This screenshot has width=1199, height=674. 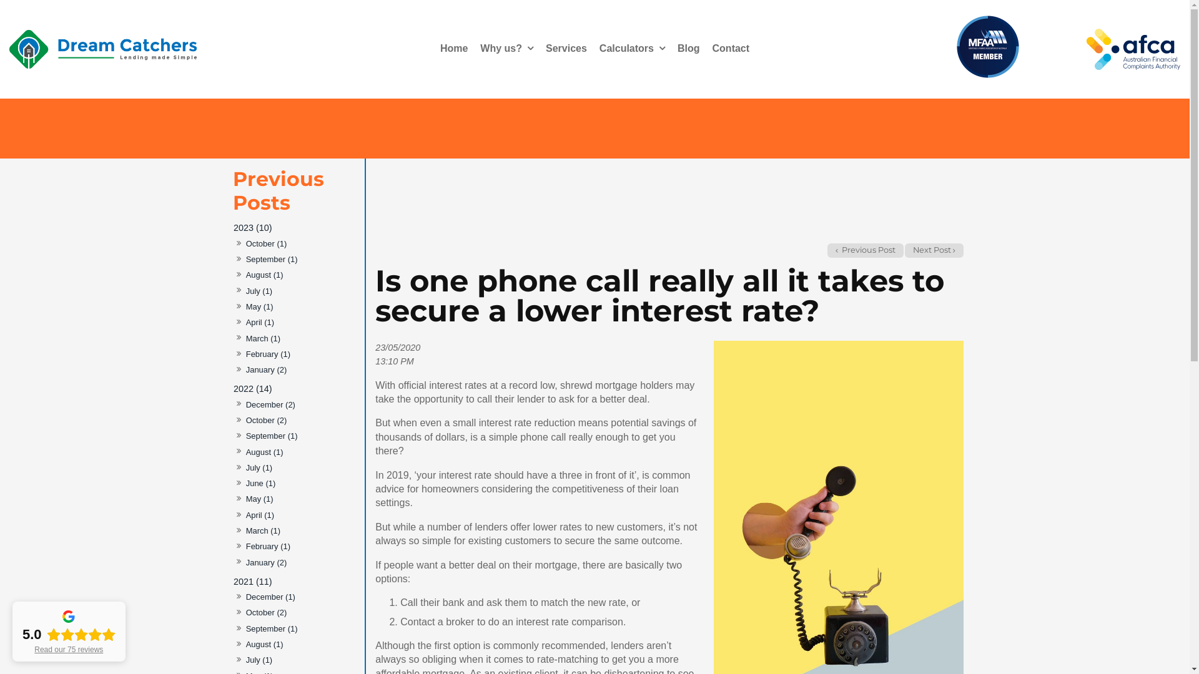 I want to click on July (1), so click(x=259, y=291).